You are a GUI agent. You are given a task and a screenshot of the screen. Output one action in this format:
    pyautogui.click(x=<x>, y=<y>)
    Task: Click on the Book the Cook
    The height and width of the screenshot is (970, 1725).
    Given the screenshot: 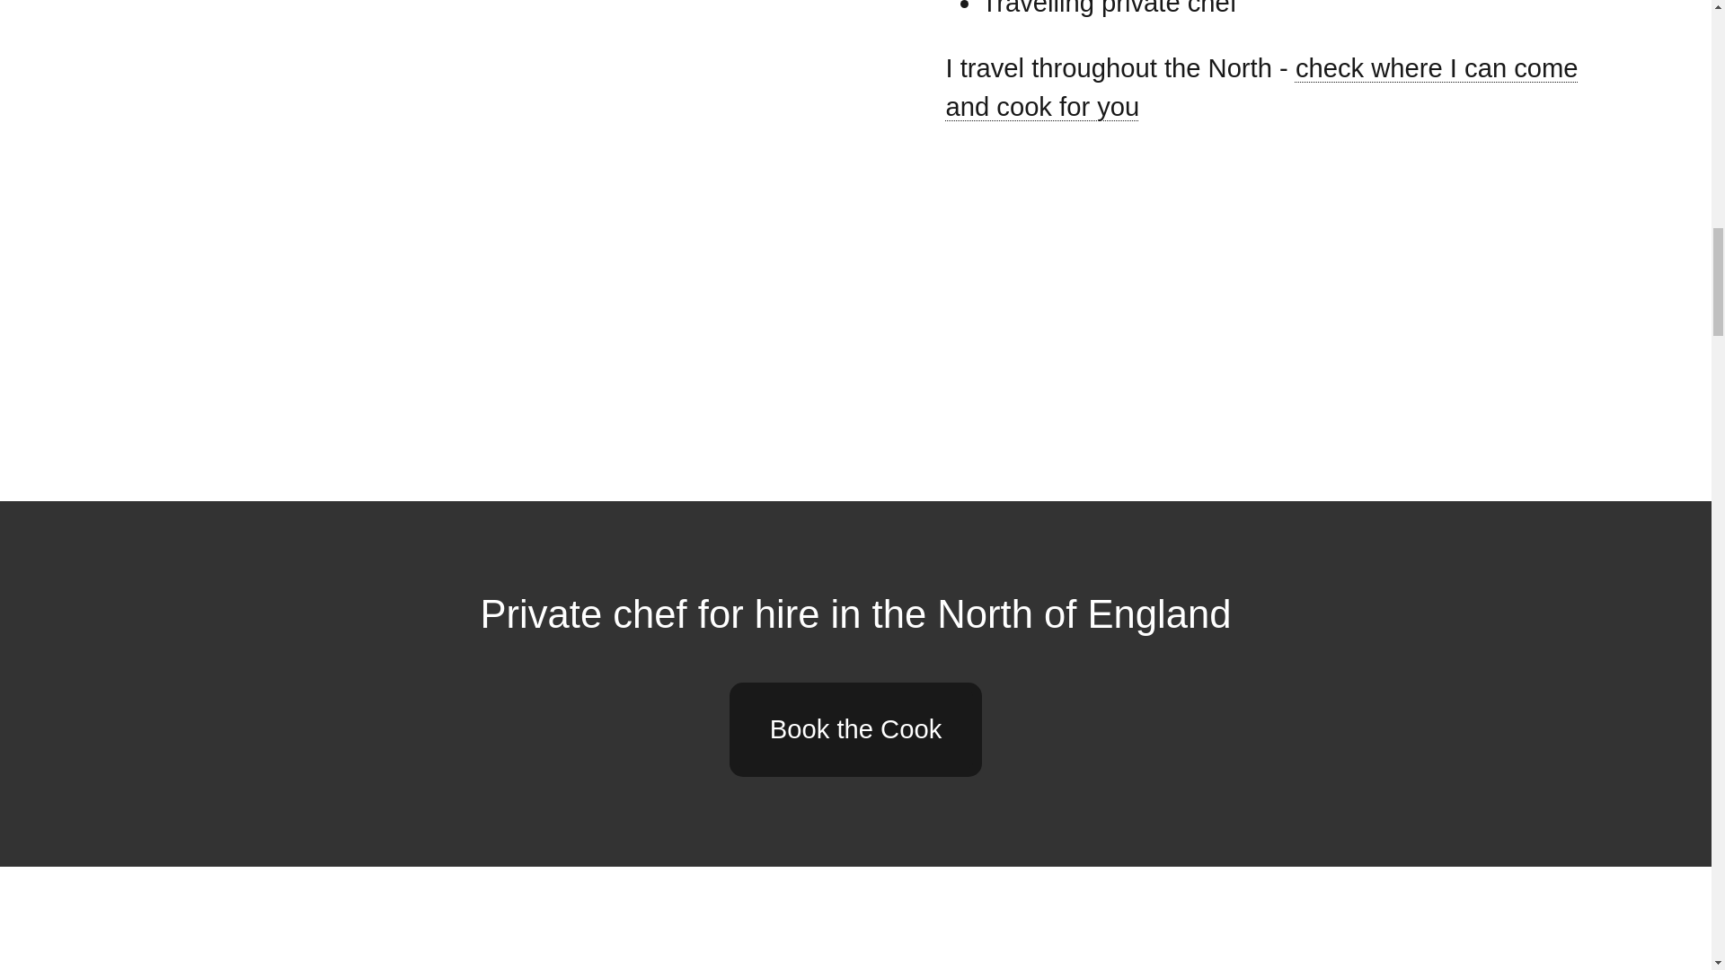 What is the action you would take?
    pyautogui.click(x=855, y=729)
    